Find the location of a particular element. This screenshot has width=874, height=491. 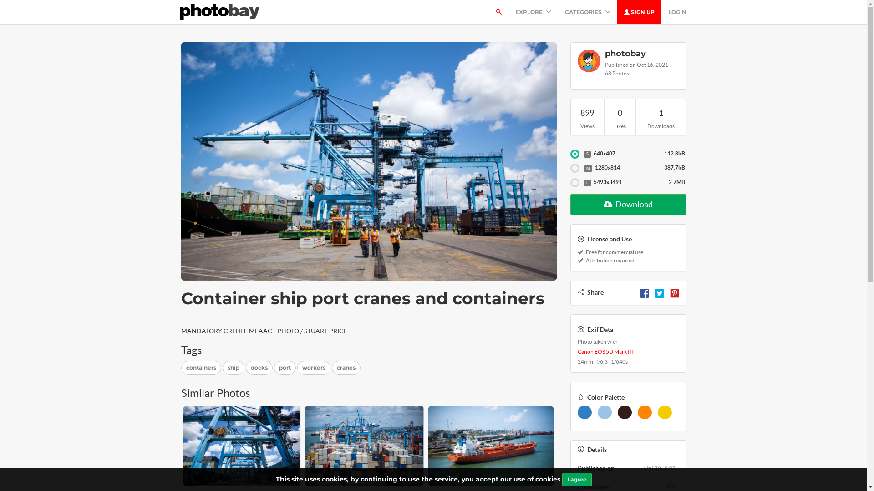

SIGN UP is located at coordinates (639, 12).